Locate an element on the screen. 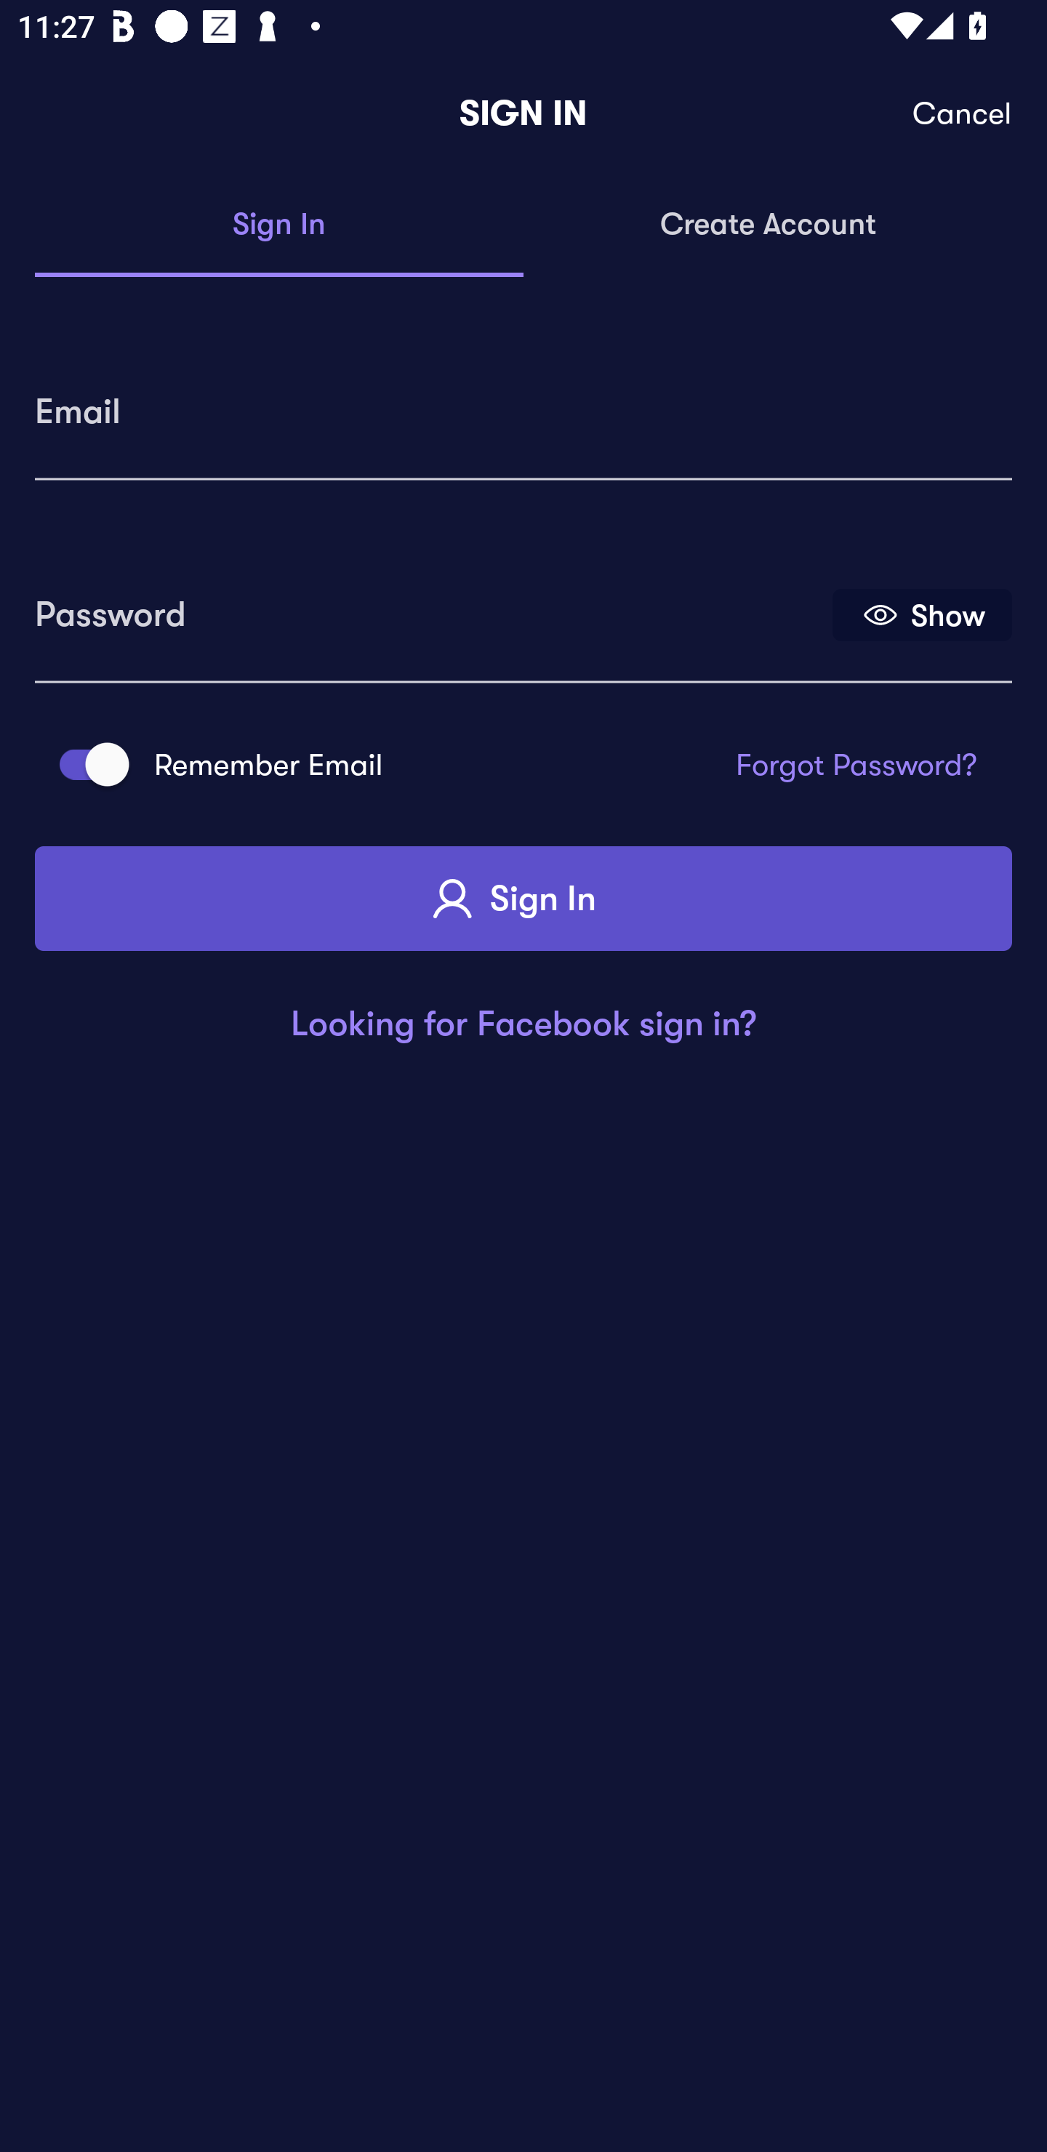 Image resolution: width=1047 pixels, height=2152 pixels. Remember Email is located at coordinates (86, 765).